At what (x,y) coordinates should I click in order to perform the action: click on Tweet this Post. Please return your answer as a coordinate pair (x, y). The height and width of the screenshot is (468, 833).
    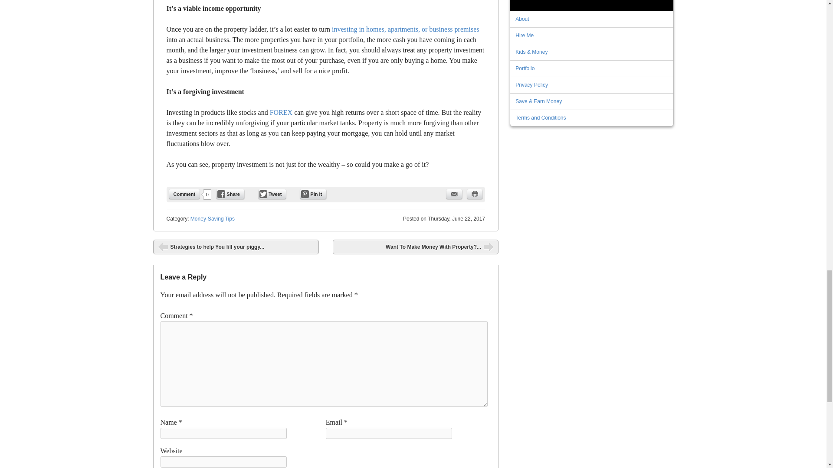
    Looking at the image, I should click on (272, 194).